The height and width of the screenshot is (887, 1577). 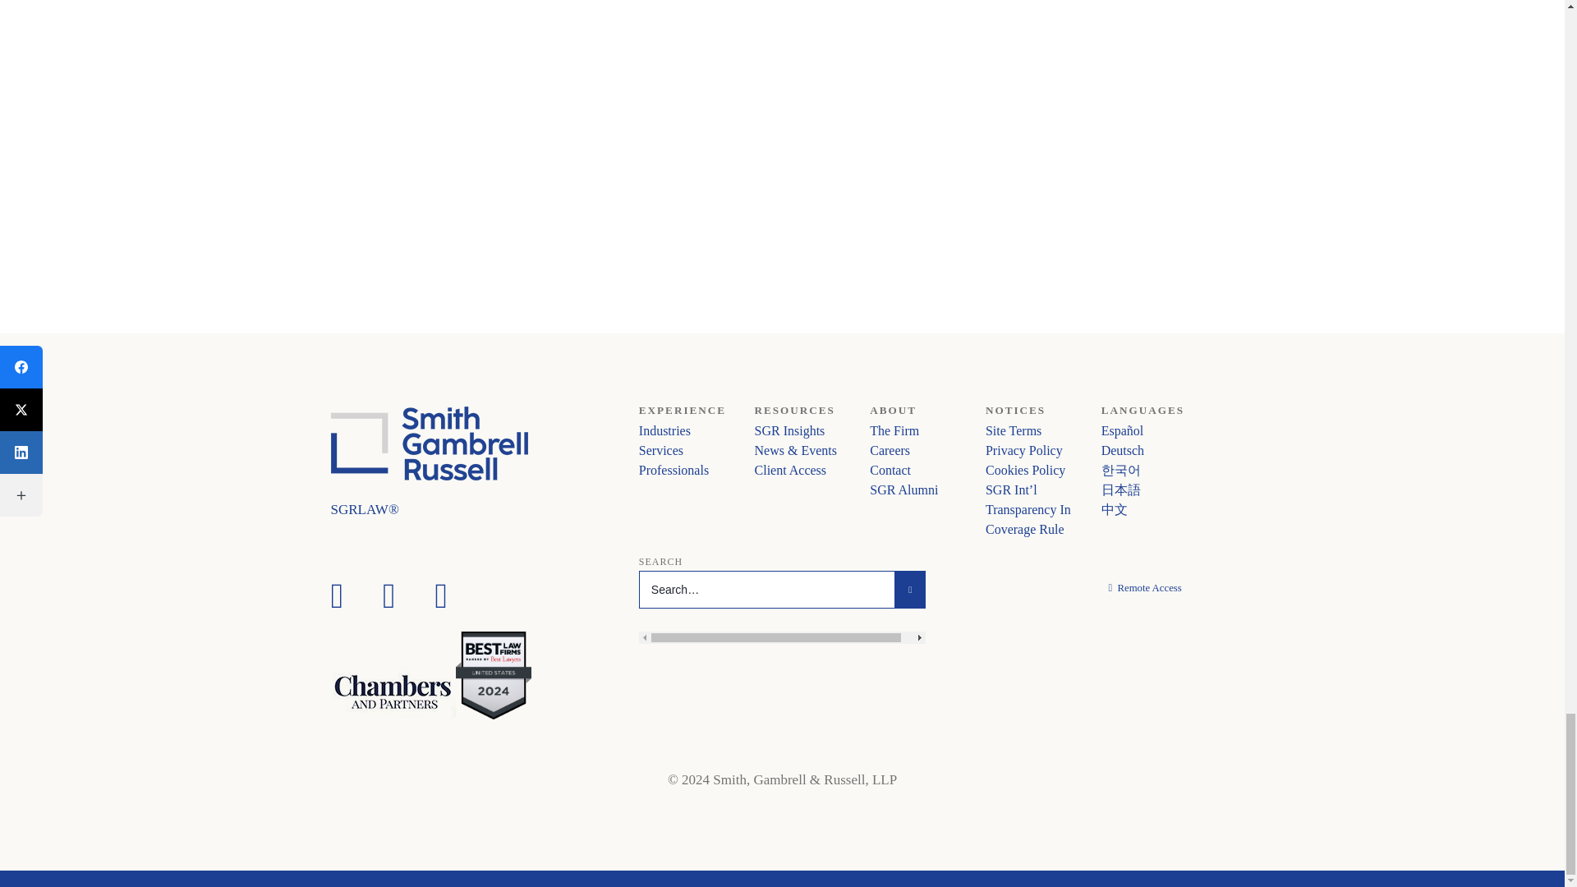 I want to click on Cookies Policy, so click(x=1025, y=470).